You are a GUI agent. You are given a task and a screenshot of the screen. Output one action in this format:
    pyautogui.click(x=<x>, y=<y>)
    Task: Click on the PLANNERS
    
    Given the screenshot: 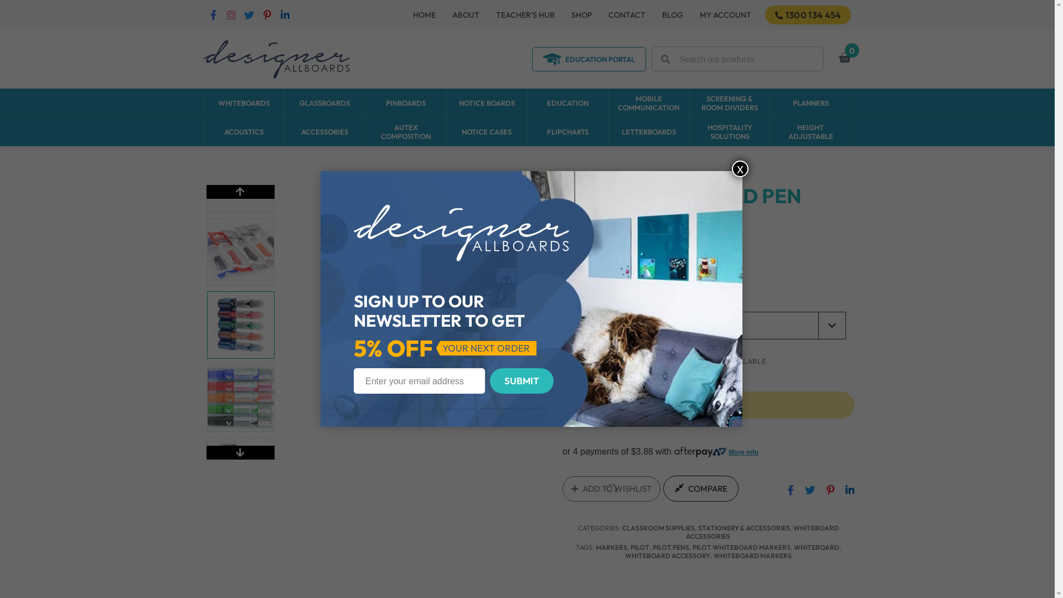 What is the action you would take?
    pyautogui.click(x=811, y=103)
    